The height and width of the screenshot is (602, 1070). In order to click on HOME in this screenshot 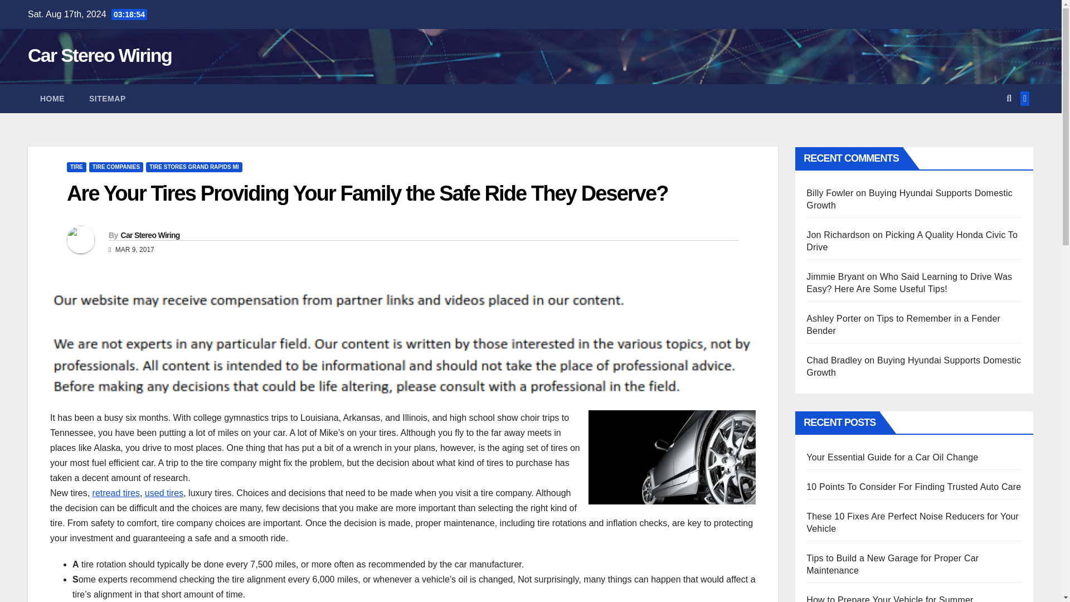, I will do `click(52, 99)`.